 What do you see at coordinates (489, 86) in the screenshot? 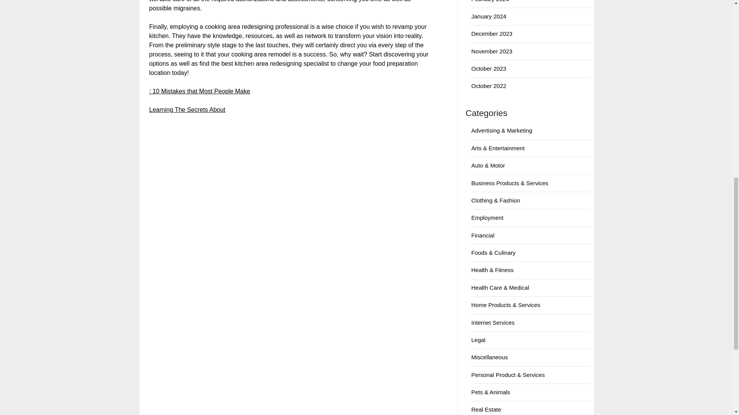
I see `October 2022` at bounding box center [489, 86].